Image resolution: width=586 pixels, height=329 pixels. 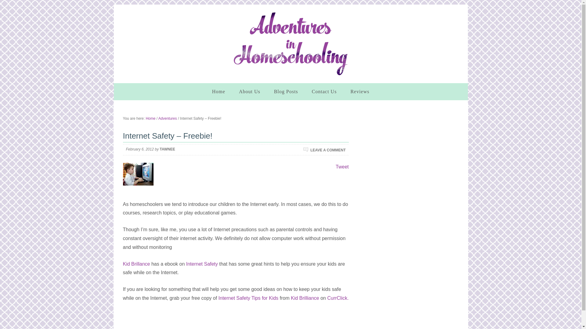 I want to click on Internet Safety Tips for Kids, so click(x=249, y=298).